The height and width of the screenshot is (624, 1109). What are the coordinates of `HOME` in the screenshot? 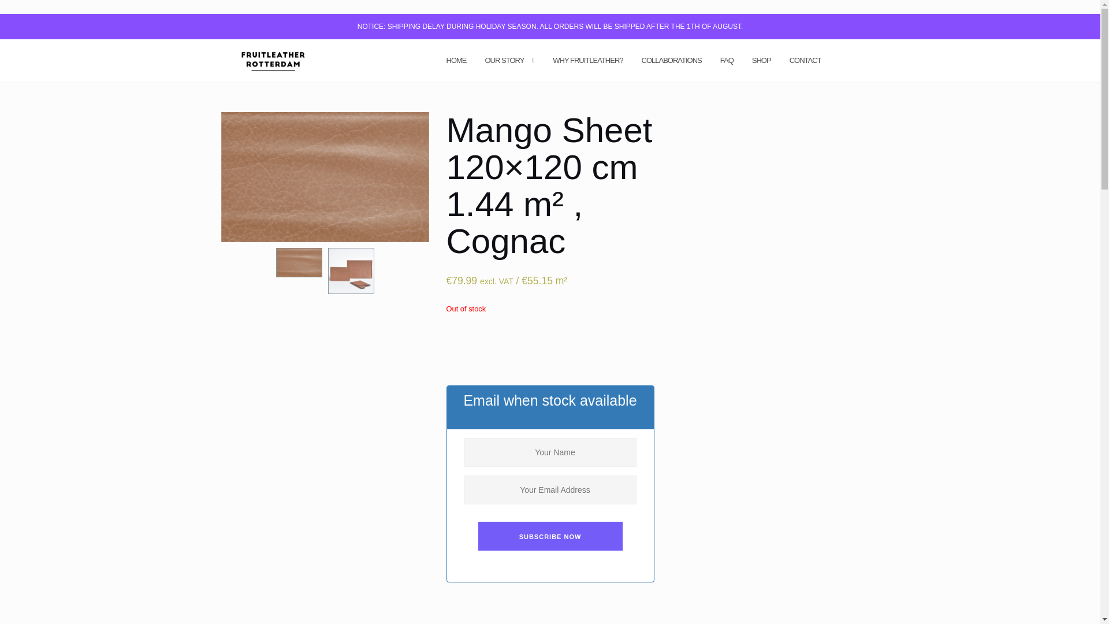 It's located at (455, 60).